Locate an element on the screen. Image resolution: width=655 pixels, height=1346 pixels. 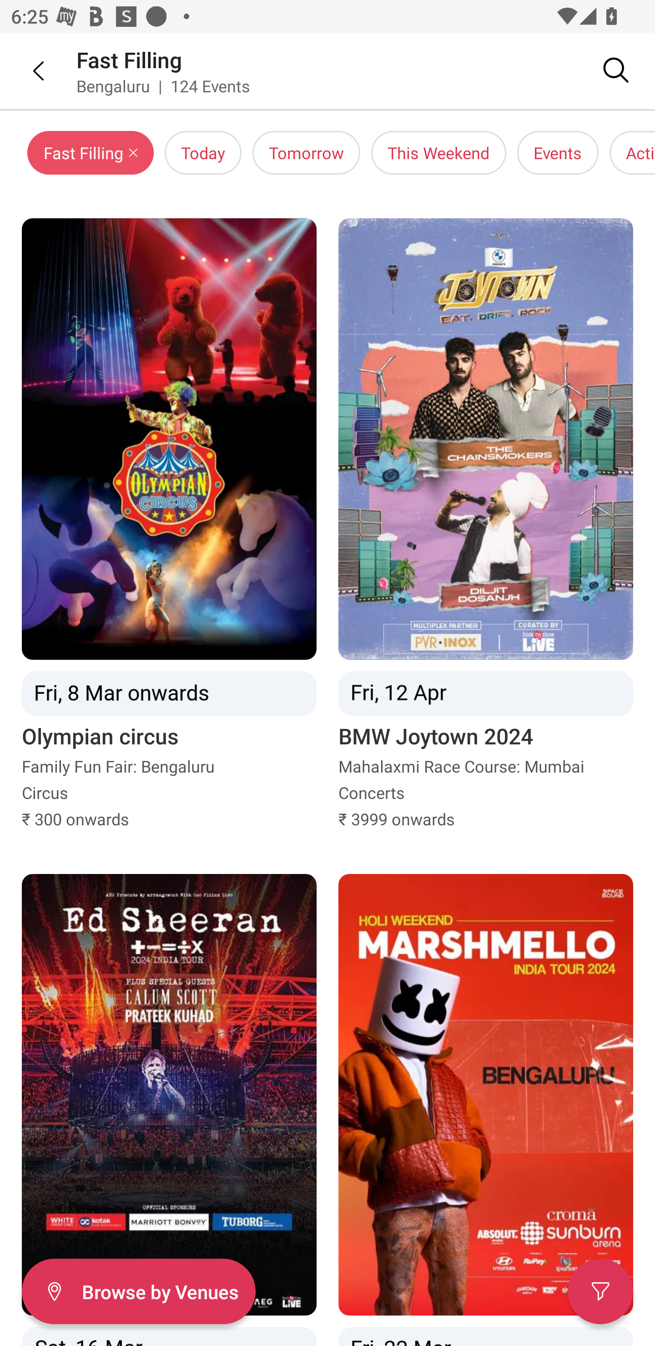
Events is located at coordinates (558, 153).